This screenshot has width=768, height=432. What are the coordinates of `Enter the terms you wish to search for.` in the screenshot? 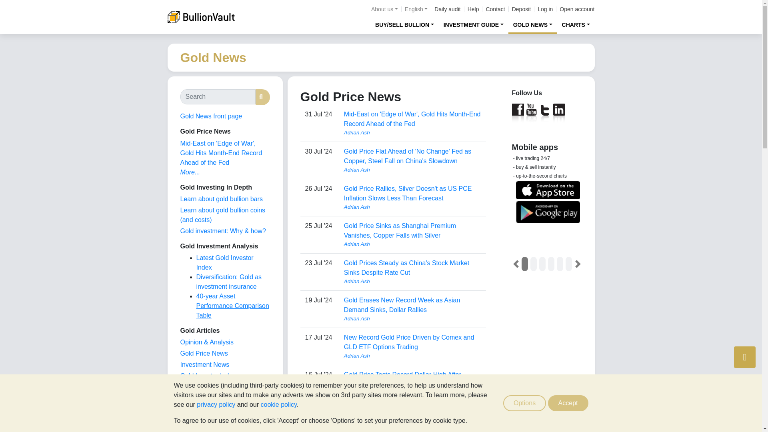 It's located at (217, 97).